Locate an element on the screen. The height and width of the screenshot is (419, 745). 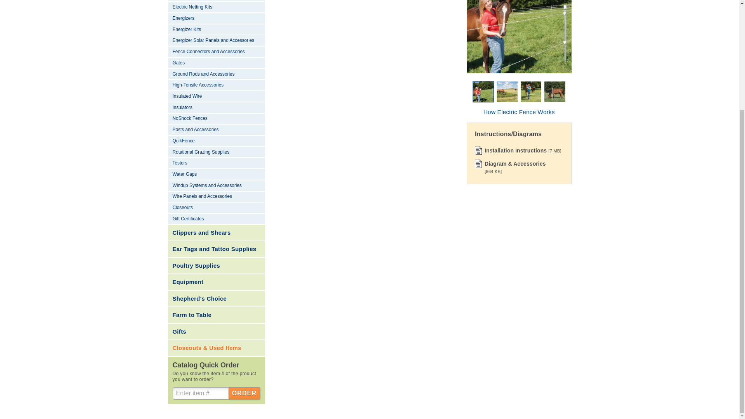
Gift Certificates is located at coordinates (216, 219).